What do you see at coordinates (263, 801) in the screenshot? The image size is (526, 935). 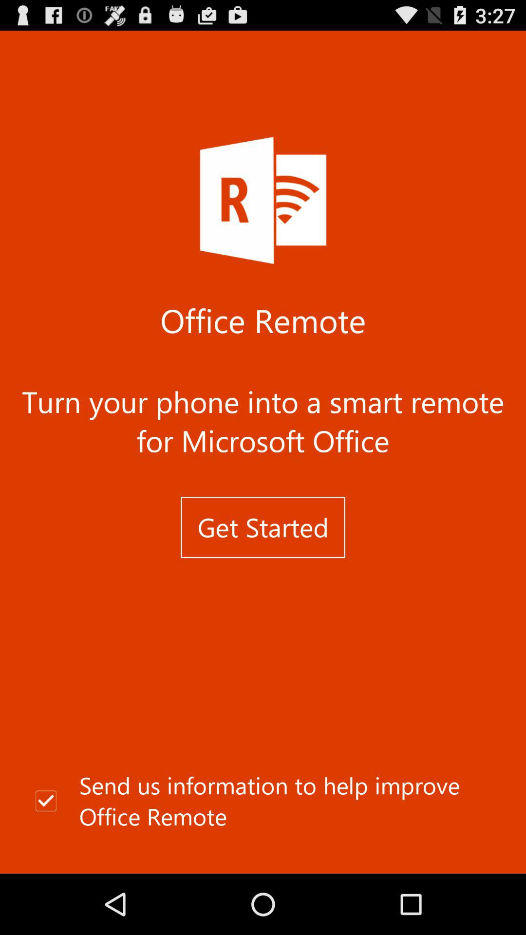 I see `swipe until send us information checkbox` at bounding box center [263, 801].